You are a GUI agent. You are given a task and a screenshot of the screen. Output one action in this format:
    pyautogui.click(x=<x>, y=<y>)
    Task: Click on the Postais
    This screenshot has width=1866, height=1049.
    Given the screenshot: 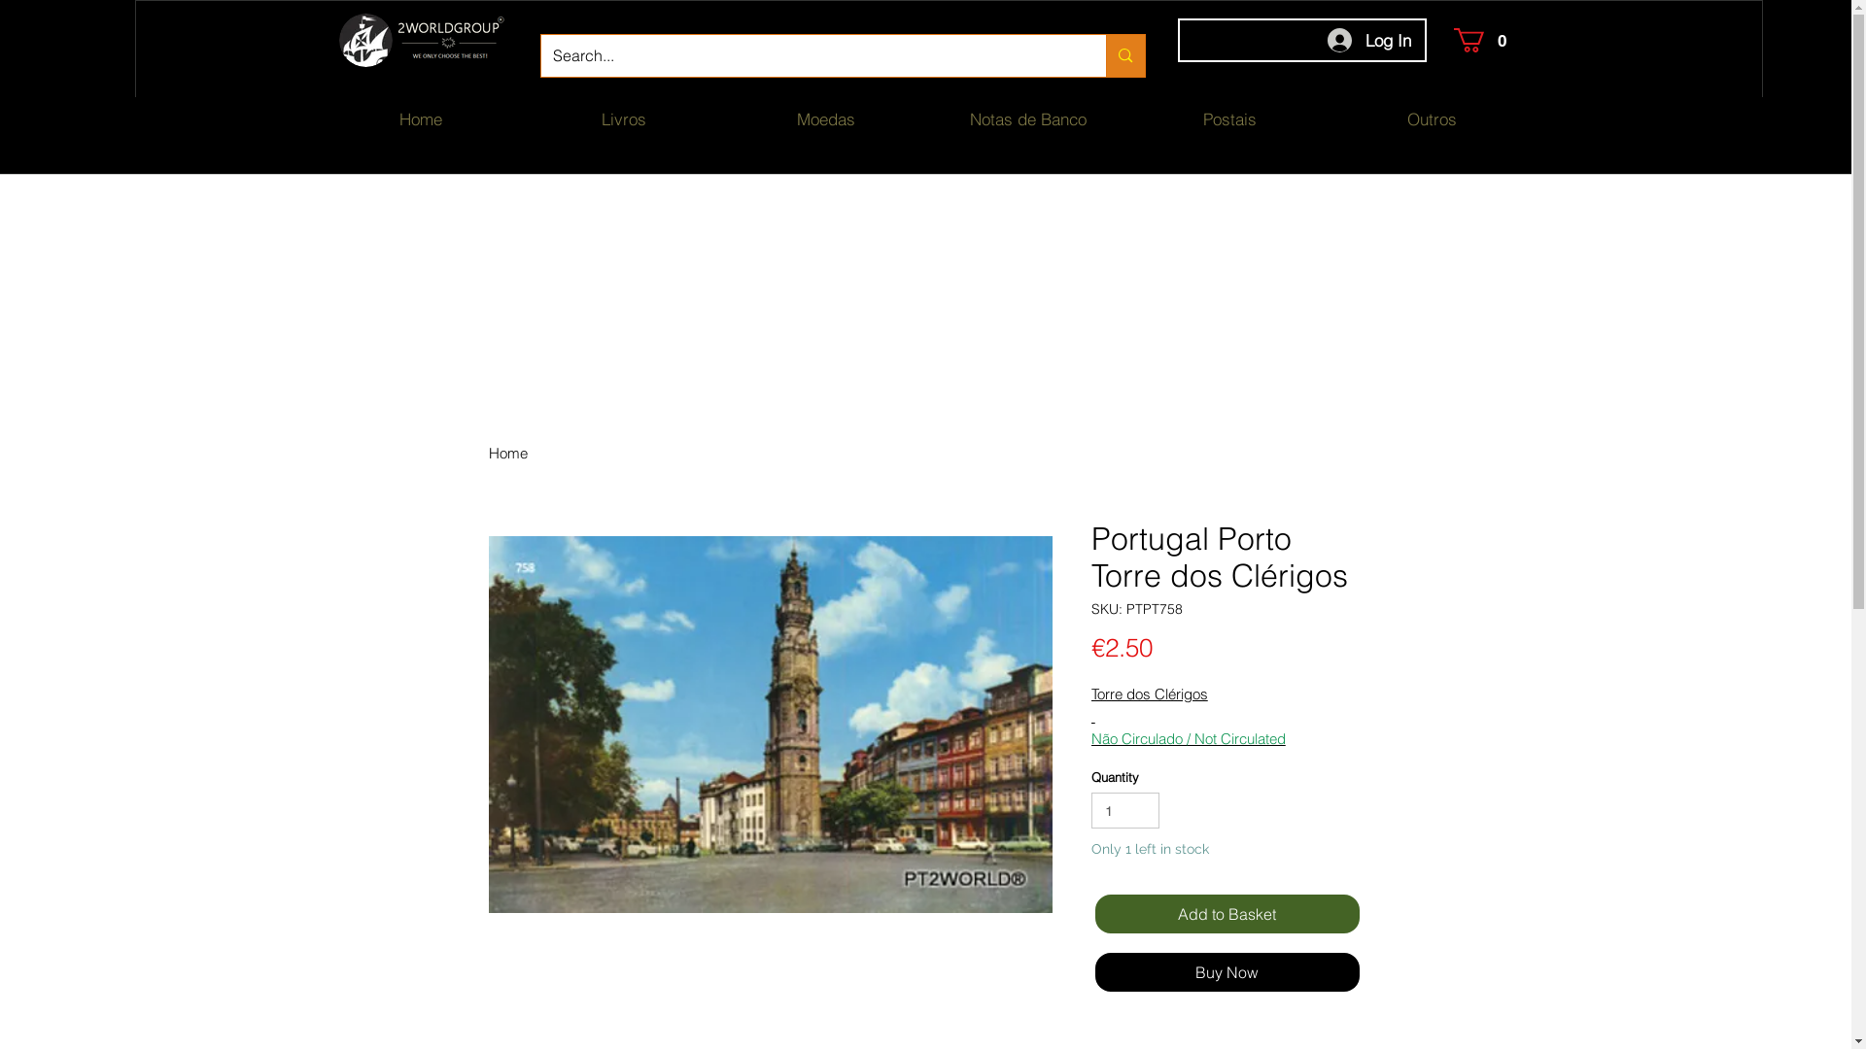 What is the action you would take?
    pyautogui.click(x=1230, y=118)
    